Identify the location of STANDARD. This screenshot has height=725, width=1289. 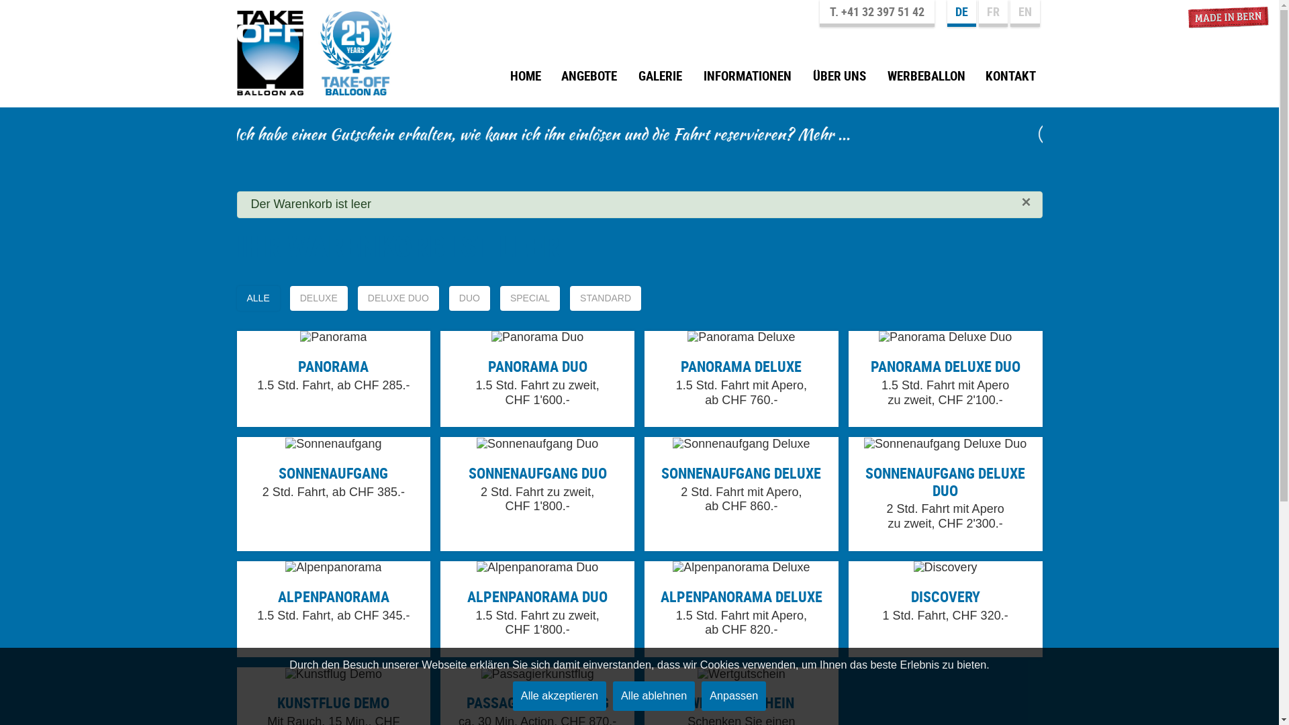
(606, 298).